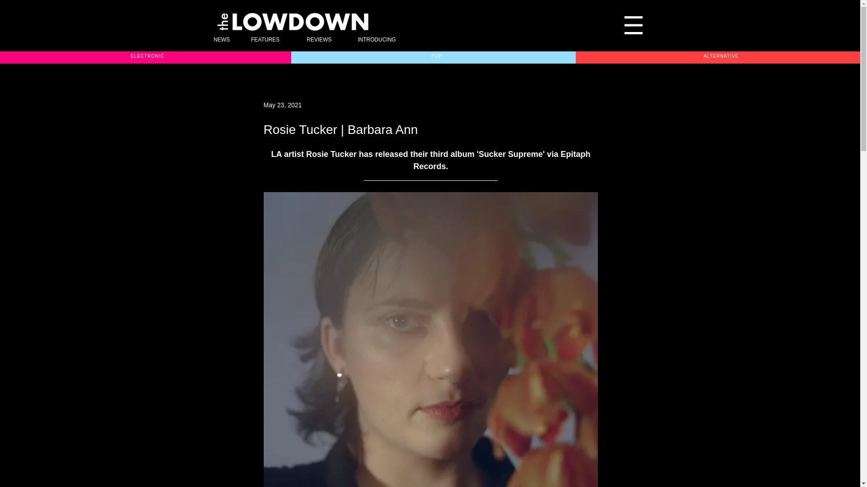  What do you see at coordinates (226, 40) in the screenshot?
I see `NEWS` at bounding box center [226, 40].